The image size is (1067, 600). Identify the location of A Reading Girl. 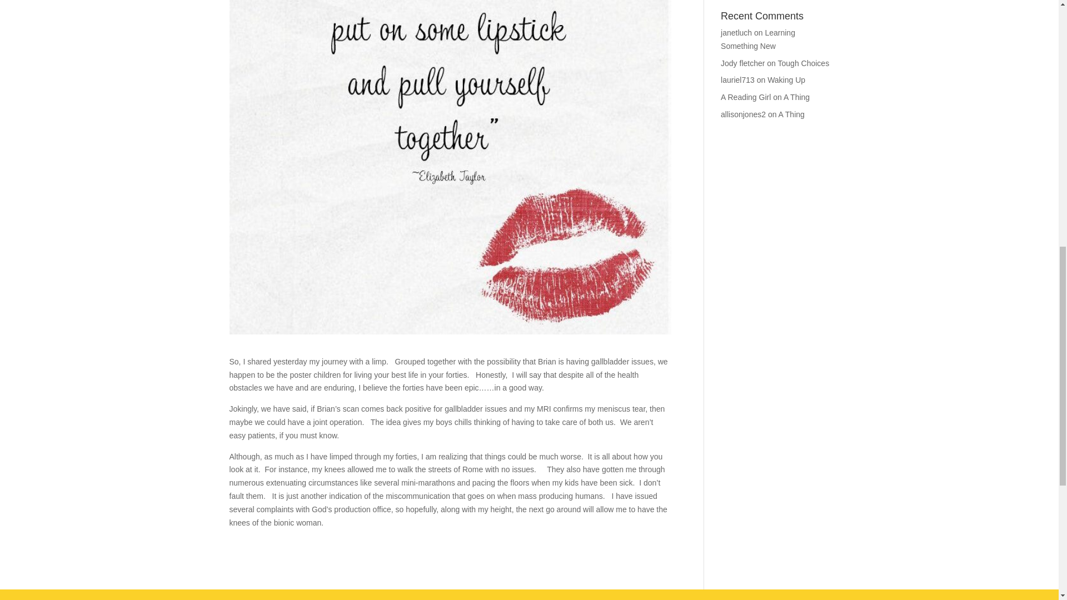
(746, 97).